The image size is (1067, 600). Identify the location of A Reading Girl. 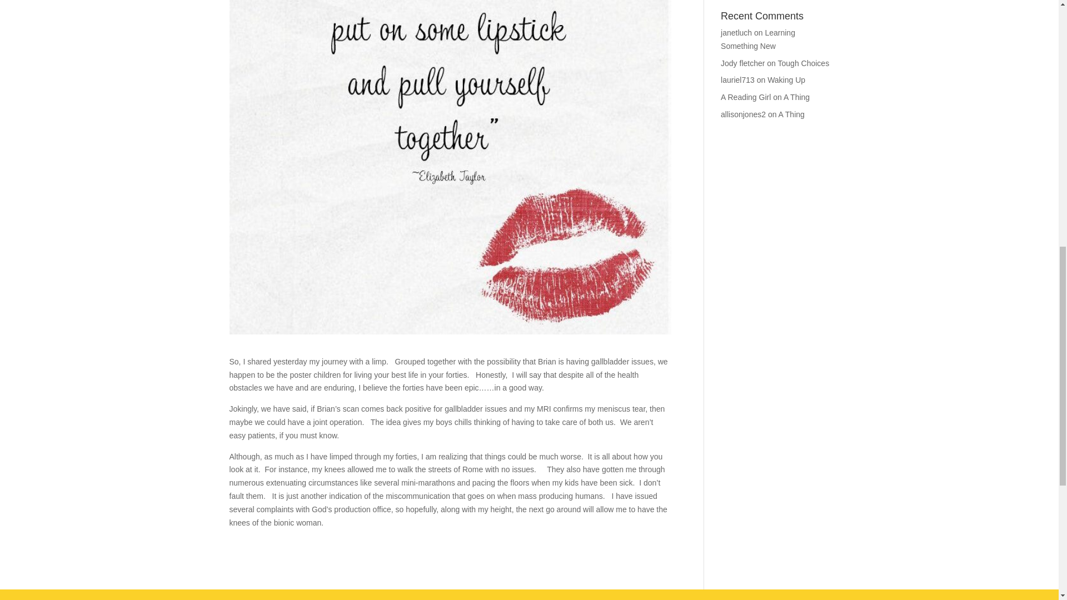
(746, 97).